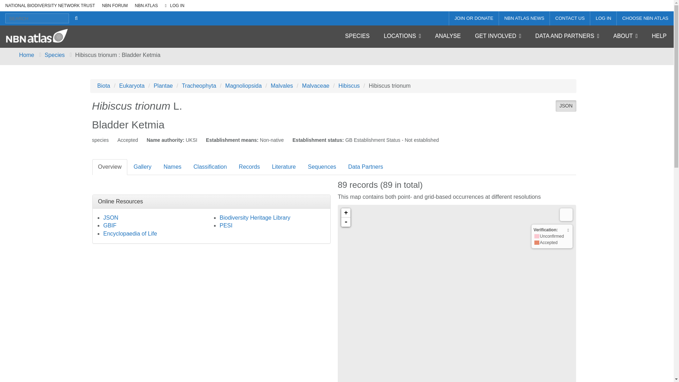 Image resolution: width=679 pixels, height=382 pixels. What do you see at coordinates (346, 213) in the screenshot?
I see `Zoom in` at bounding box center [346, 213].